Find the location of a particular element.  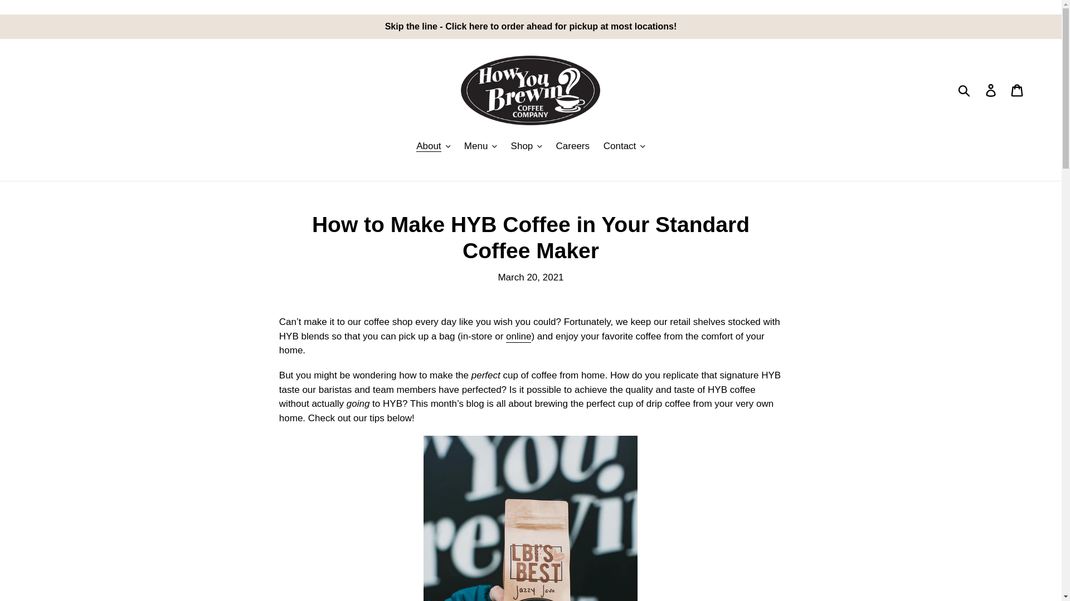

Online coffee store is located at coordinates (518, 337).